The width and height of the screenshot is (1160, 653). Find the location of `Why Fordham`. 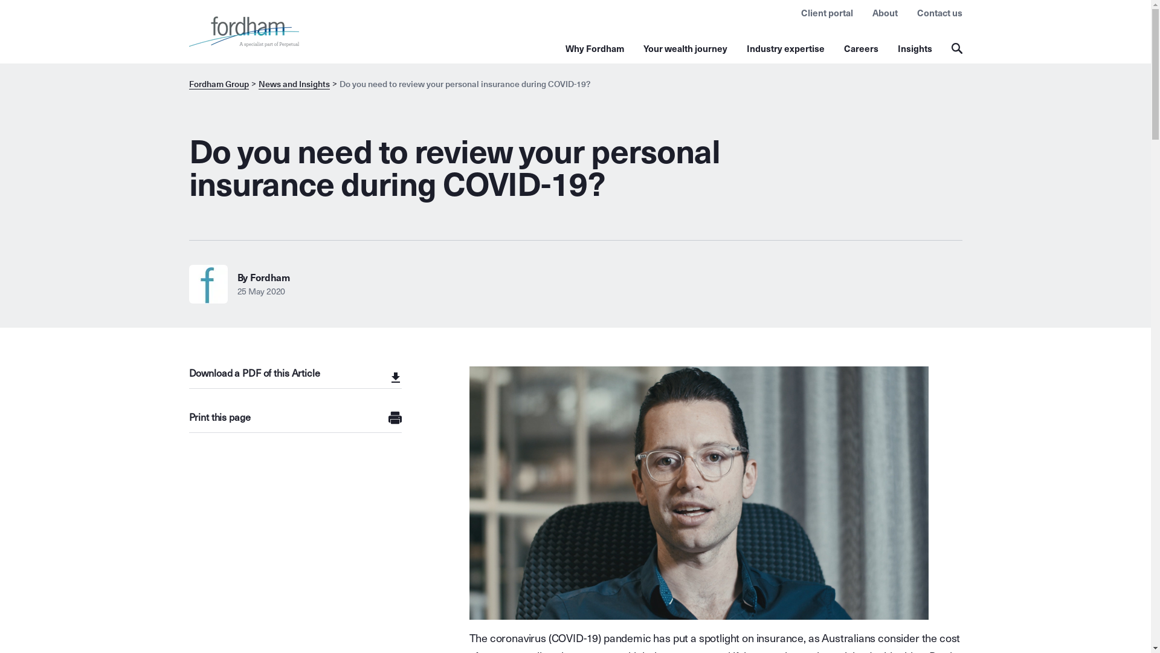

Why Fordham is located at coordinates (594, 49).